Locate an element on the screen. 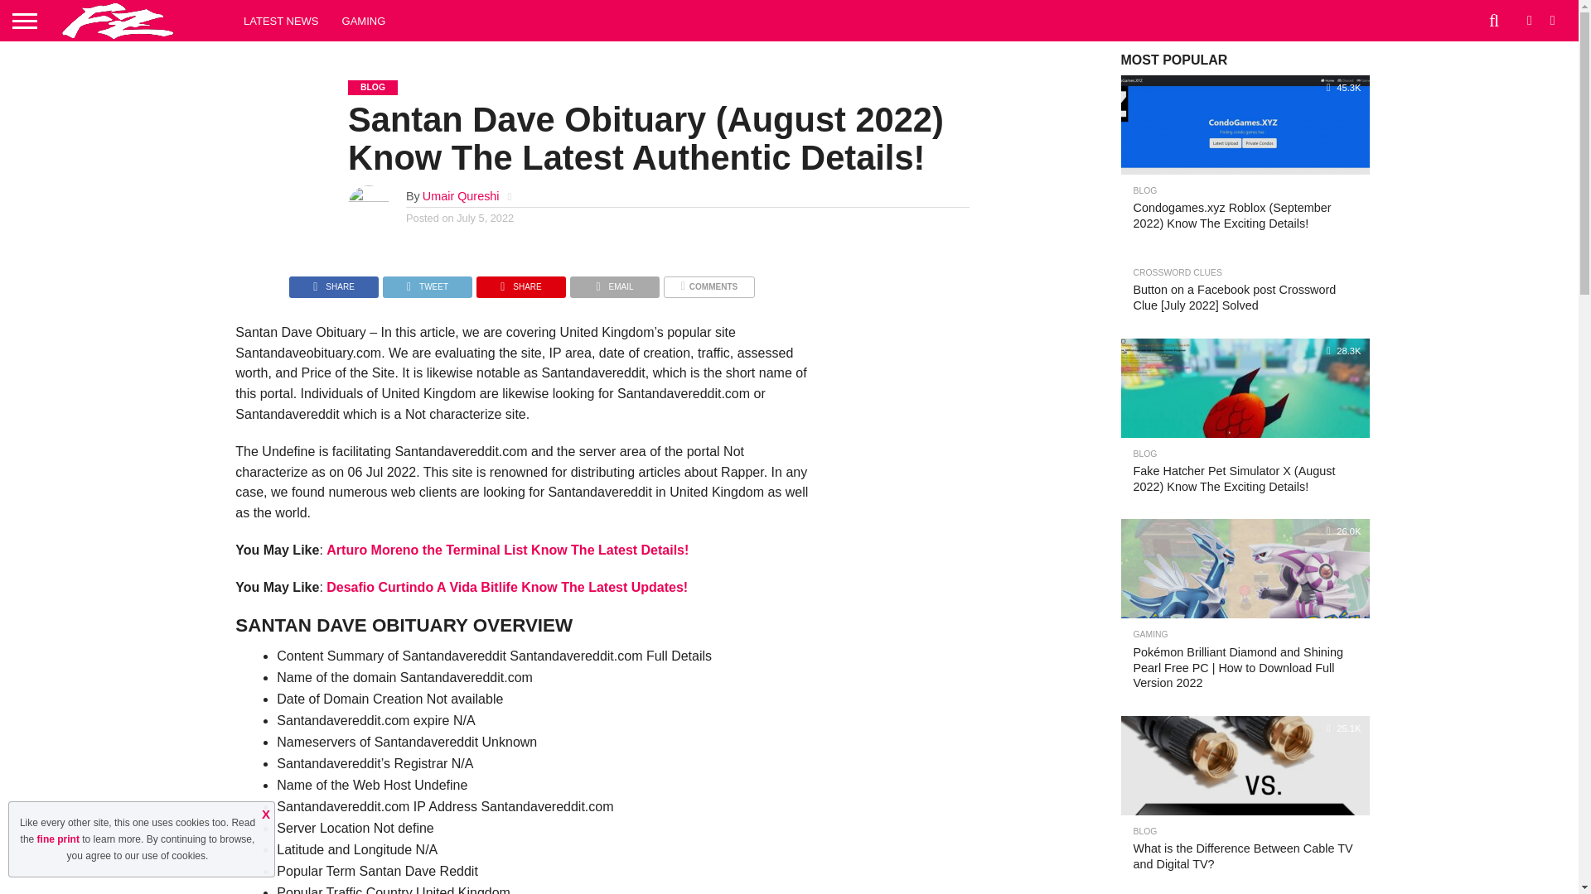  SHARE is located at coordinates (333, 281).